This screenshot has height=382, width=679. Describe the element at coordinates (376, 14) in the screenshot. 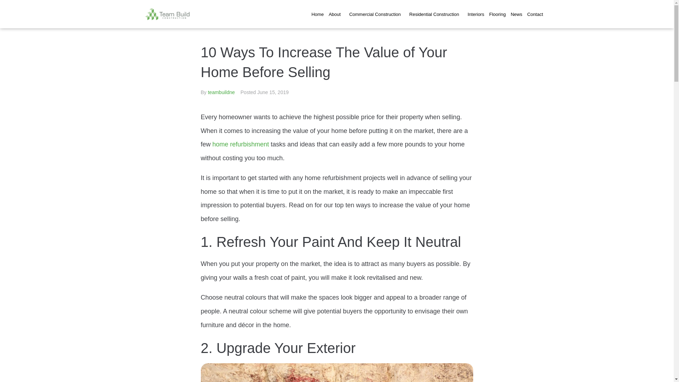

I see `Commercial Construction` at that location.